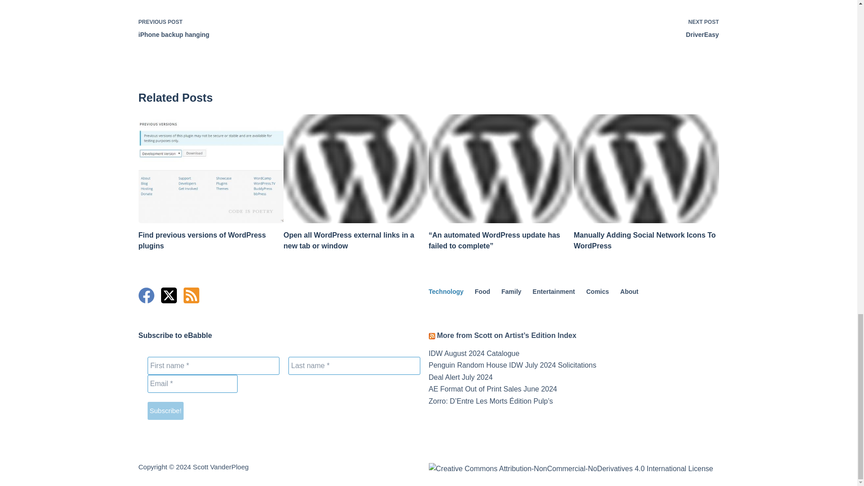  I want to click on Email, so click(354, 365).